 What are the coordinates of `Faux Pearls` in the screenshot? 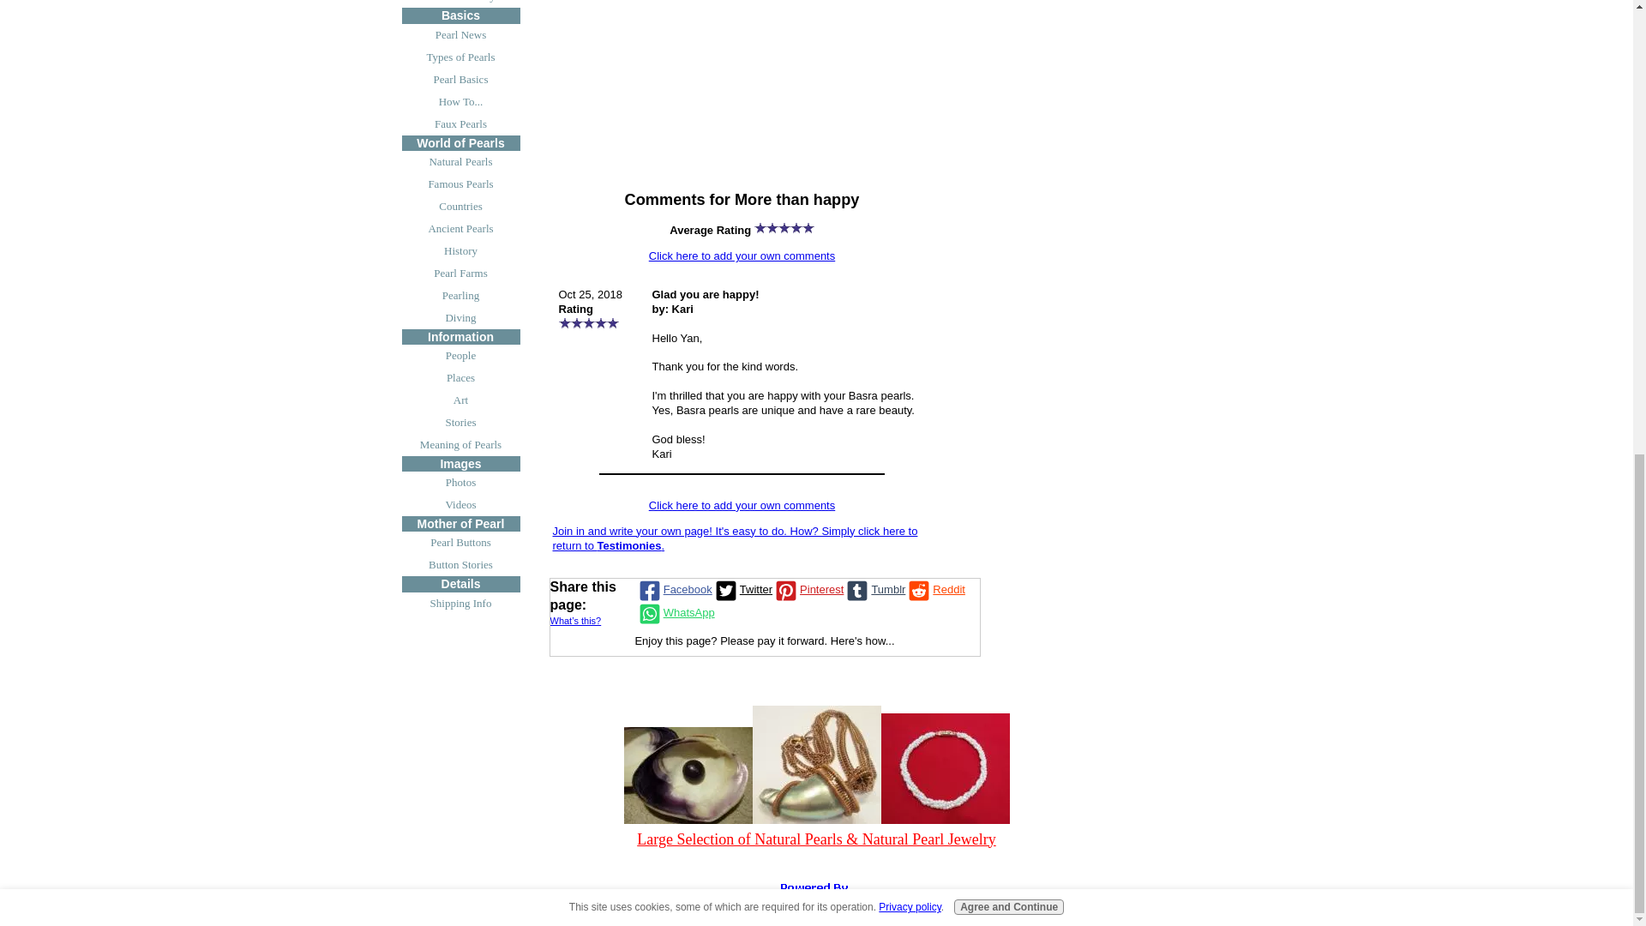 It's located at (460, 123).